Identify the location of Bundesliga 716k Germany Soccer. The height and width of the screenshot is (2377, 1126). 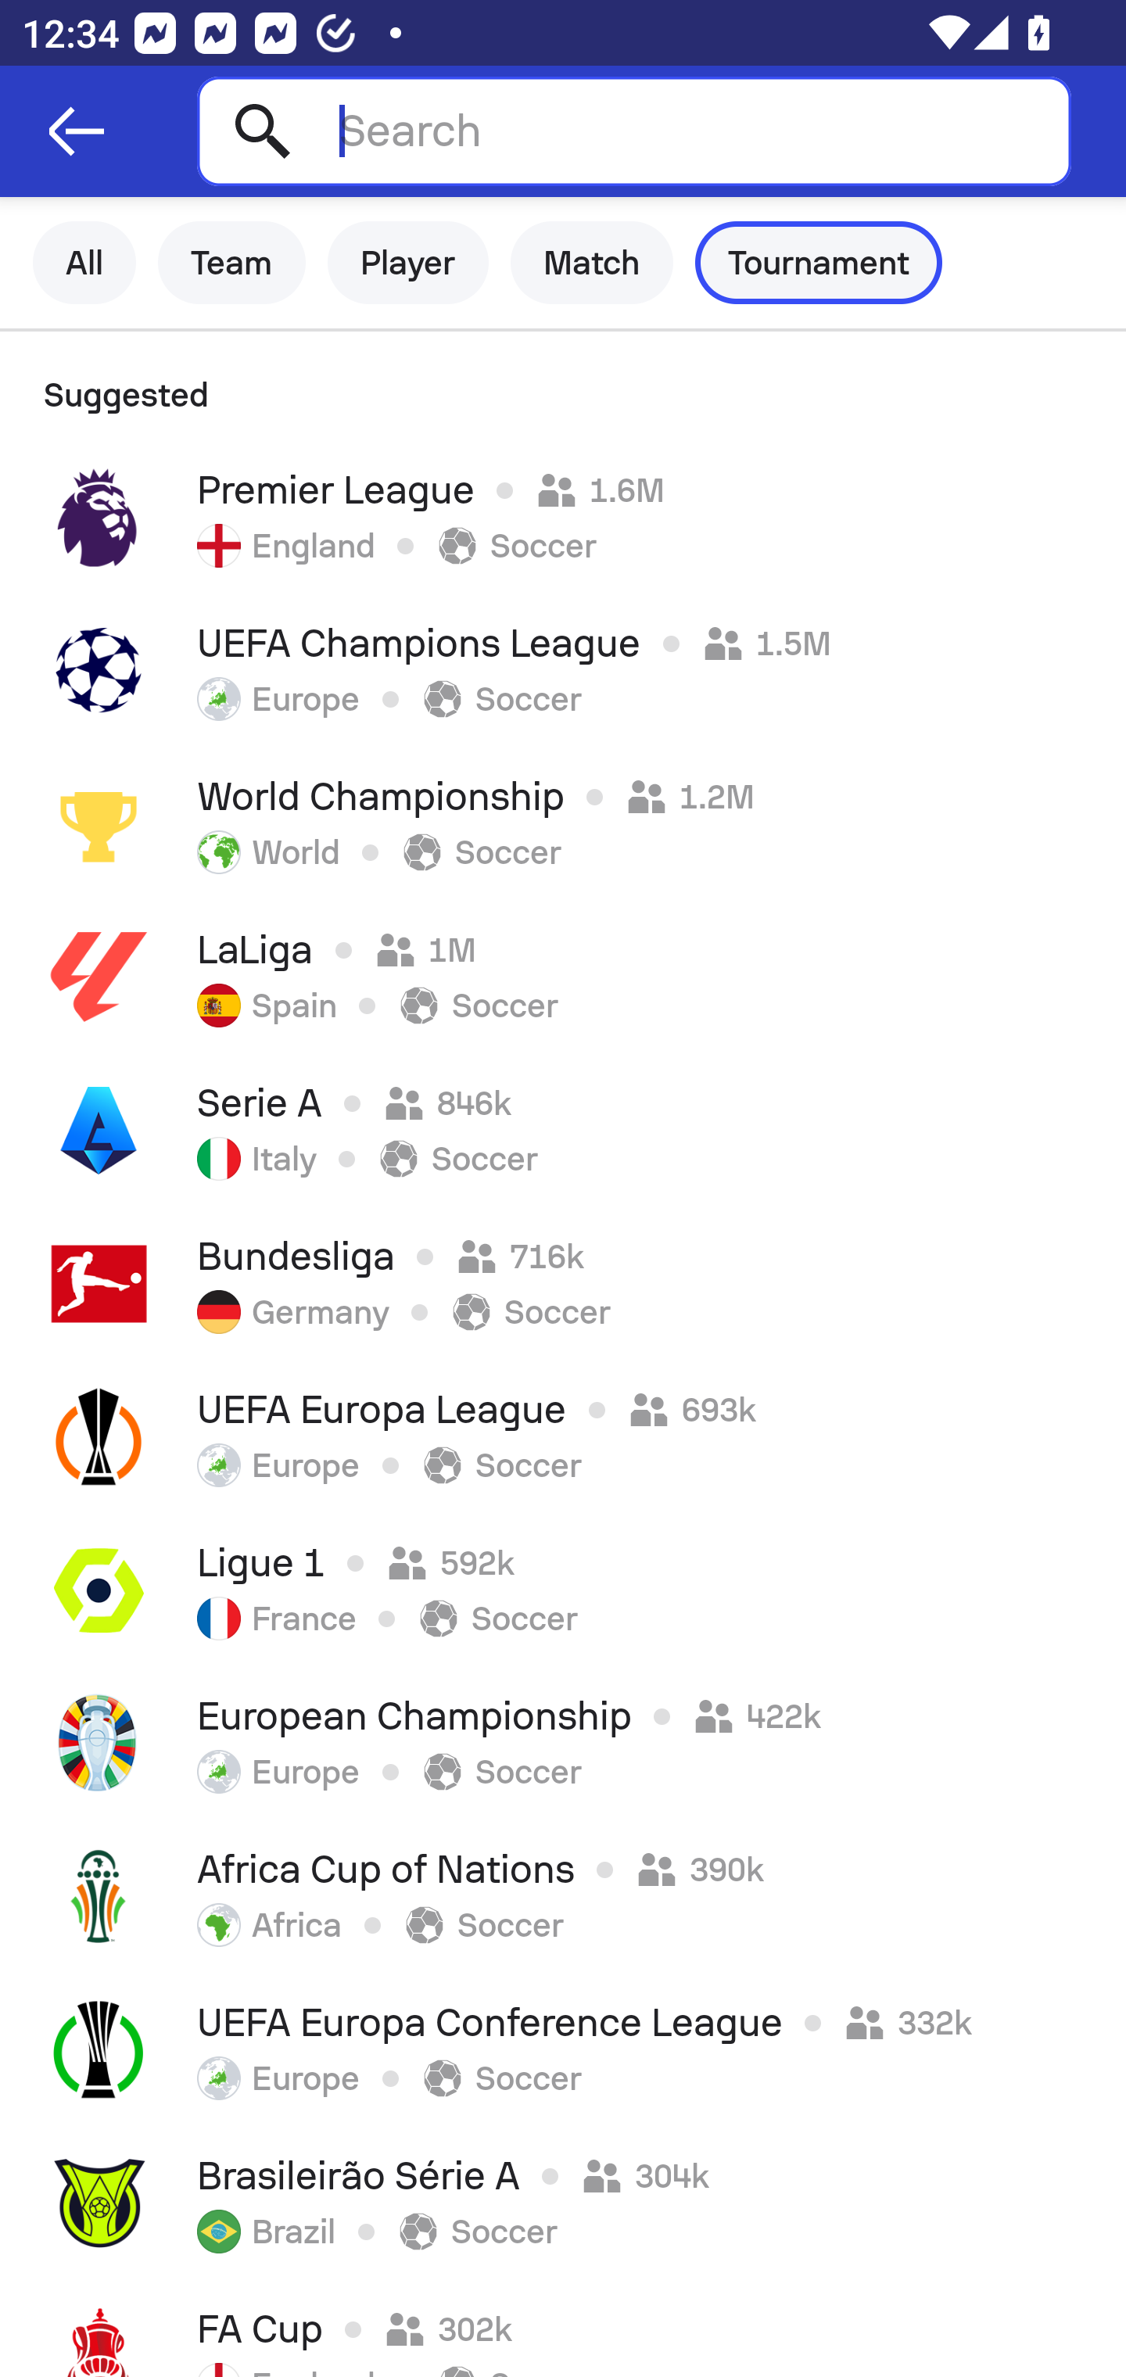
(563, 1283).